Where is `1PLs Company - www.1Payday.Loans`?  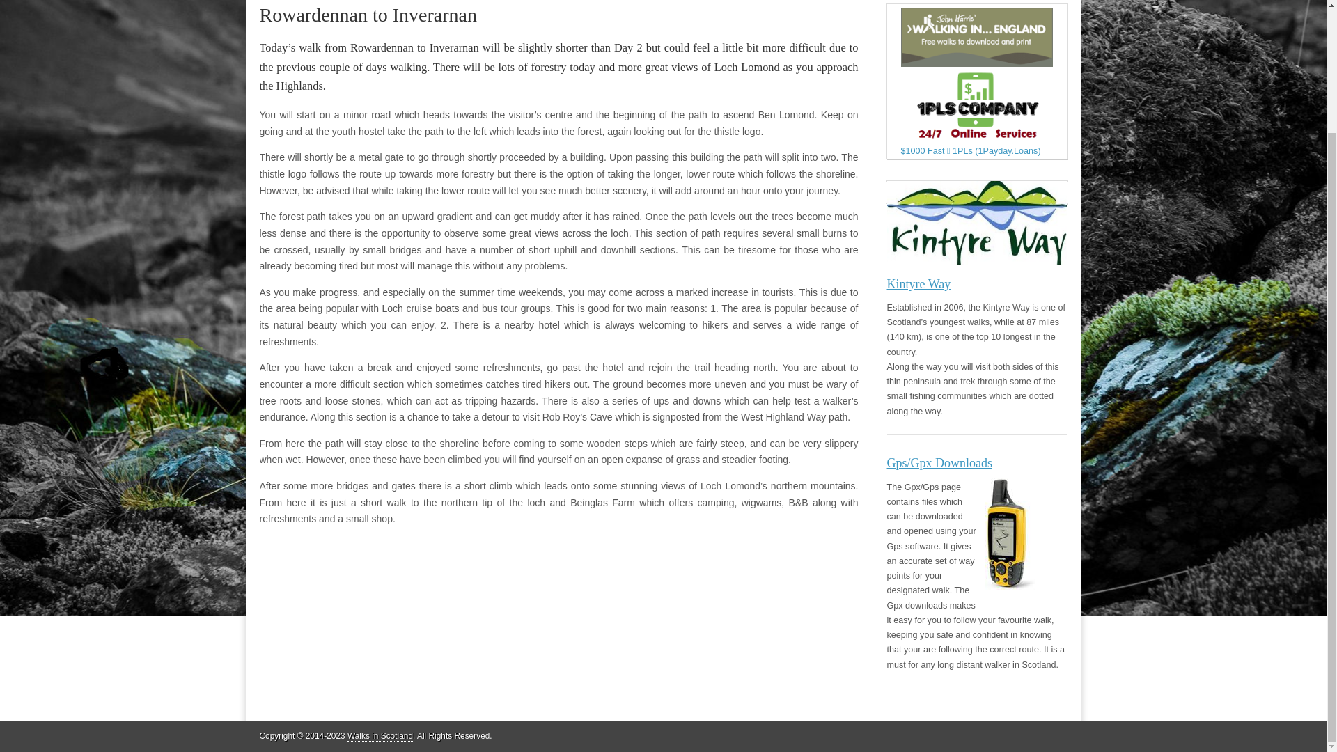
1PLs Company - www.1Payday.Loans is located at coordinates (977, 113).